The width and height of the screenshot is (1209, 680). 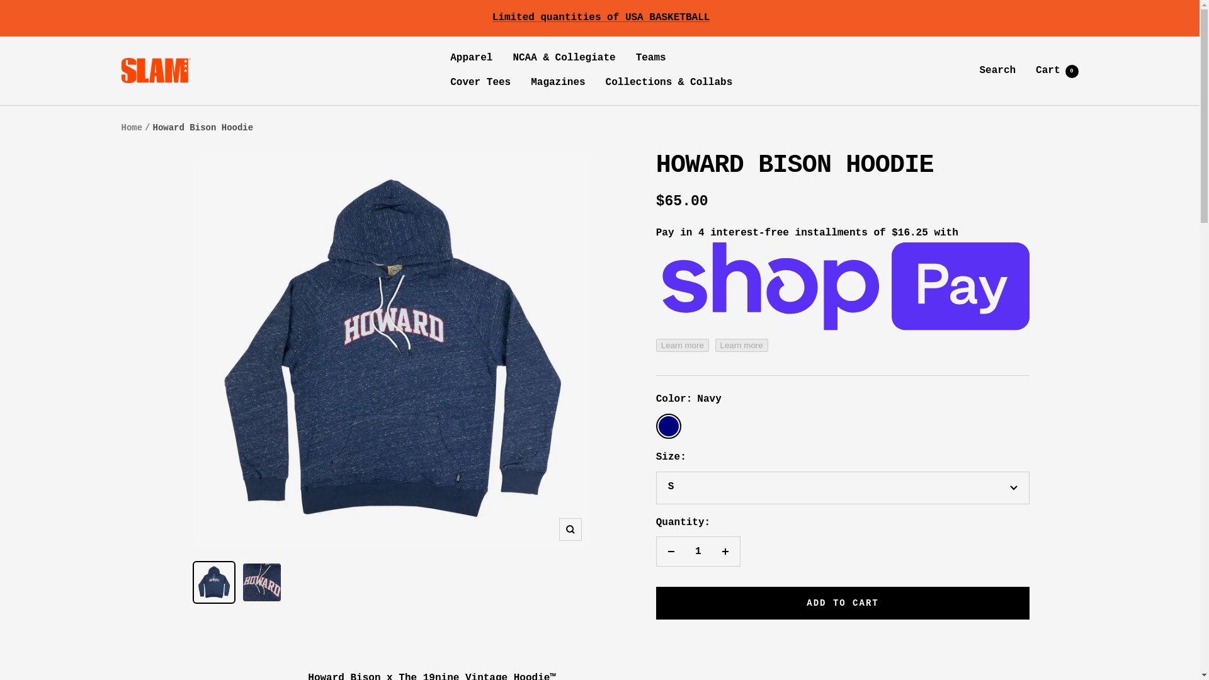 What do you see at coordinates (843, 578) in the screenshot?
I see `XL` at bounding box center [843, 578].